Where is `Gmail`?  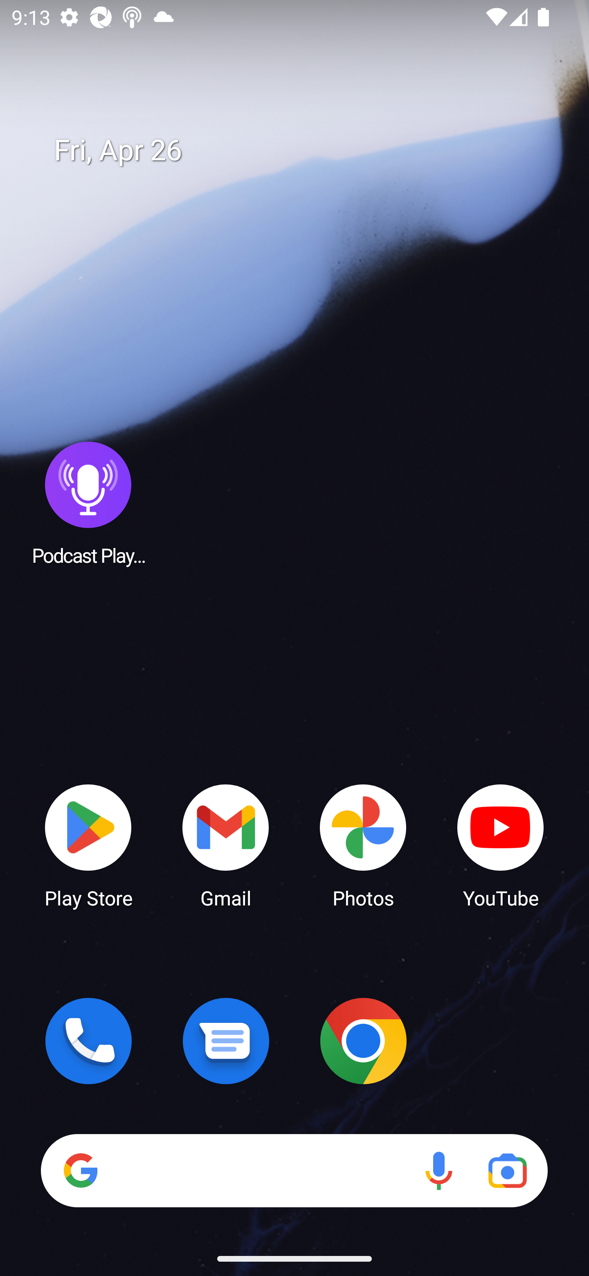 Gmail is located at coordinates (226, 845).